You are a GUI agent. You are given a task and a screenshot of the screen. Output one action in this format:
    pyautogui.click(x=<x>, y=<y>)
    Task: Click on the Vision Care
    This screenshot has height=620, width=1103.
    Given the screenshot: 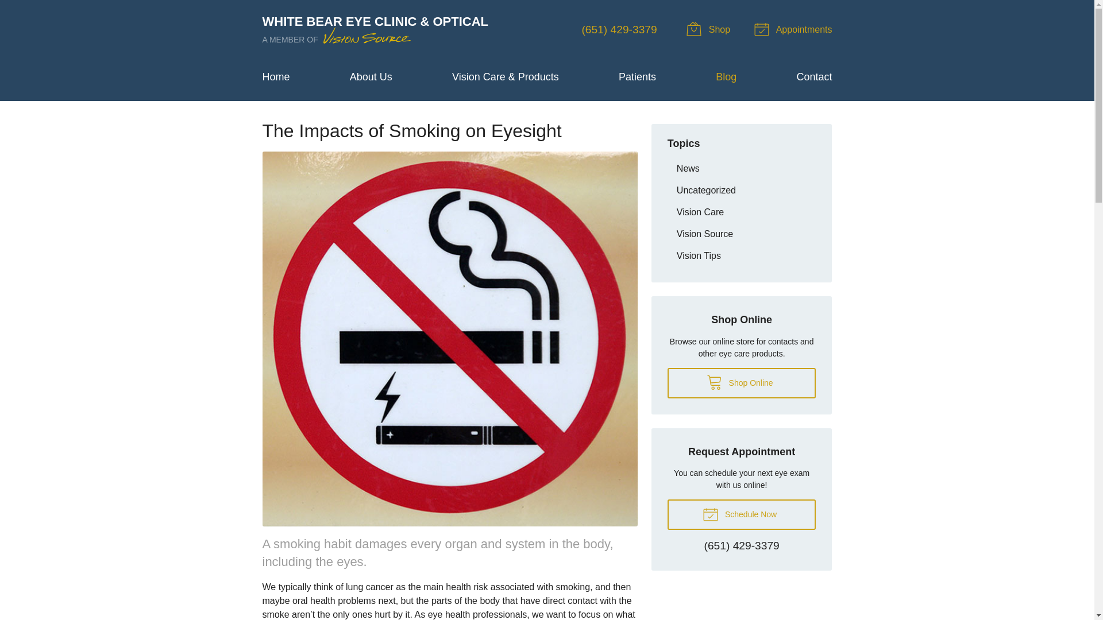 What is the action you would take?
    pyautogui.click(x=741, y=212)
    